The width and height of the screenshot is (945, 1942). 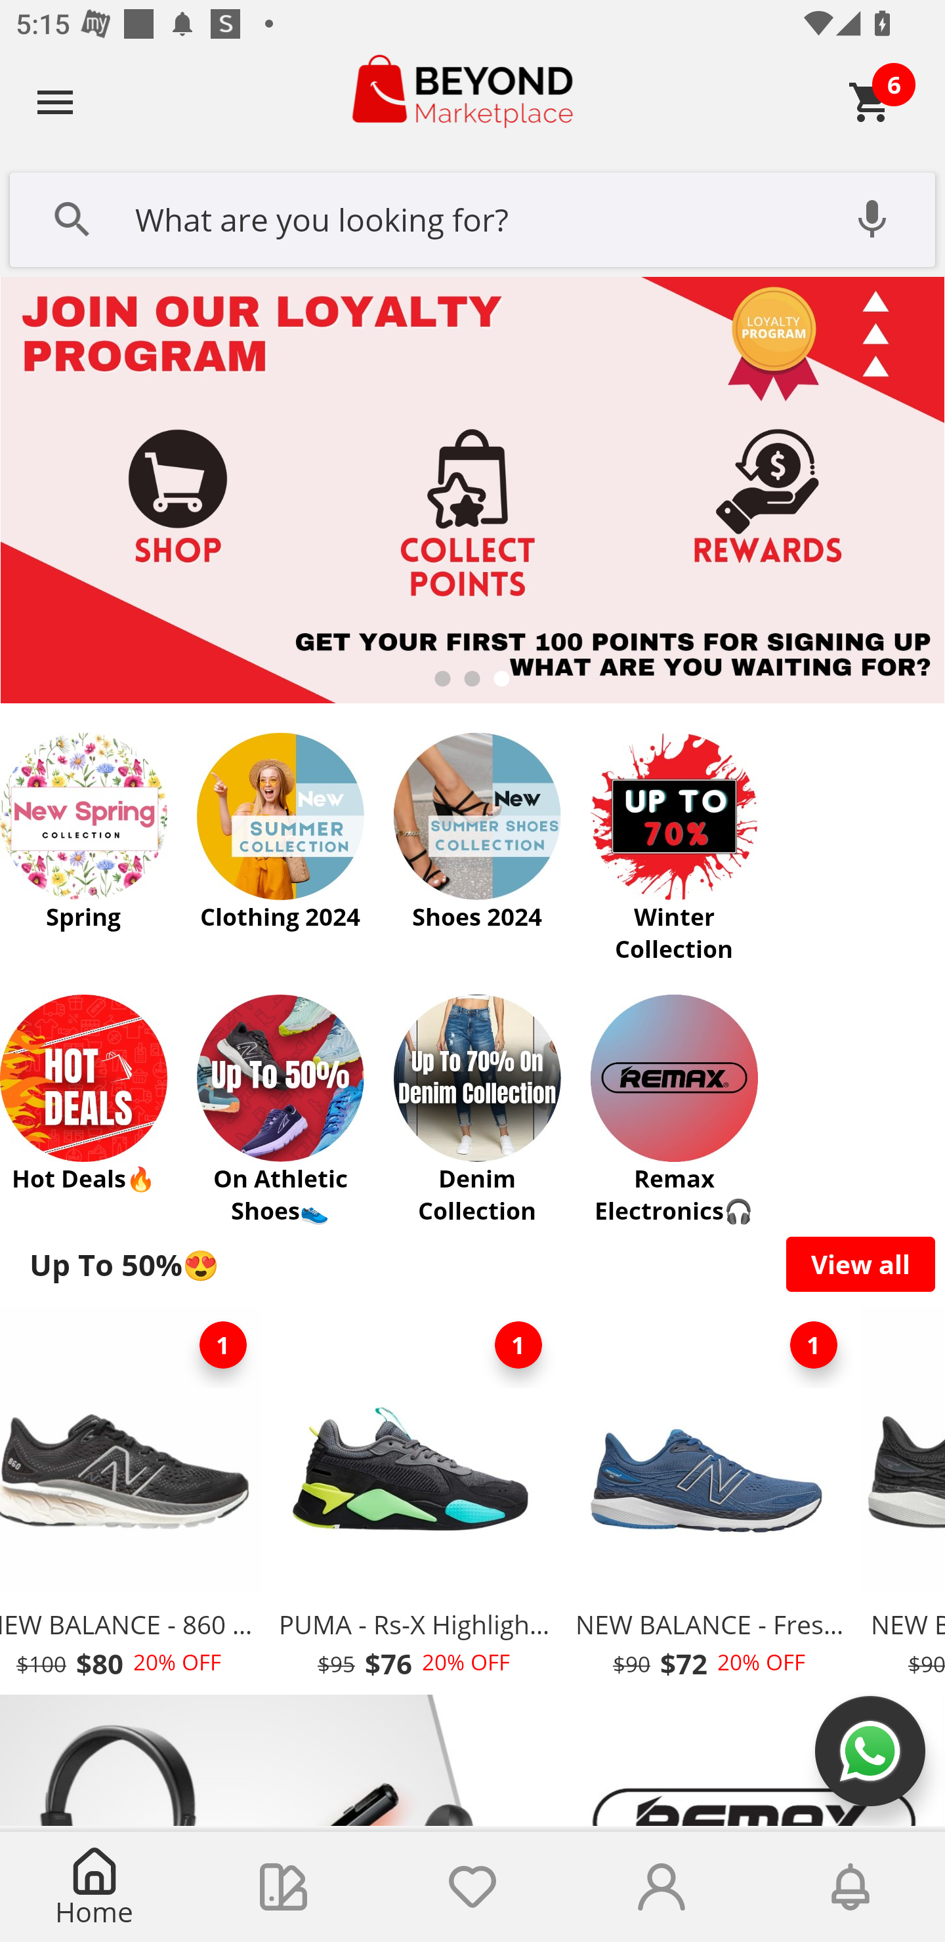 I want to click on 1 NEW BALANCE - 860 Running Shoes $100 $80 20% OFF, so click(x=133, y=1498).